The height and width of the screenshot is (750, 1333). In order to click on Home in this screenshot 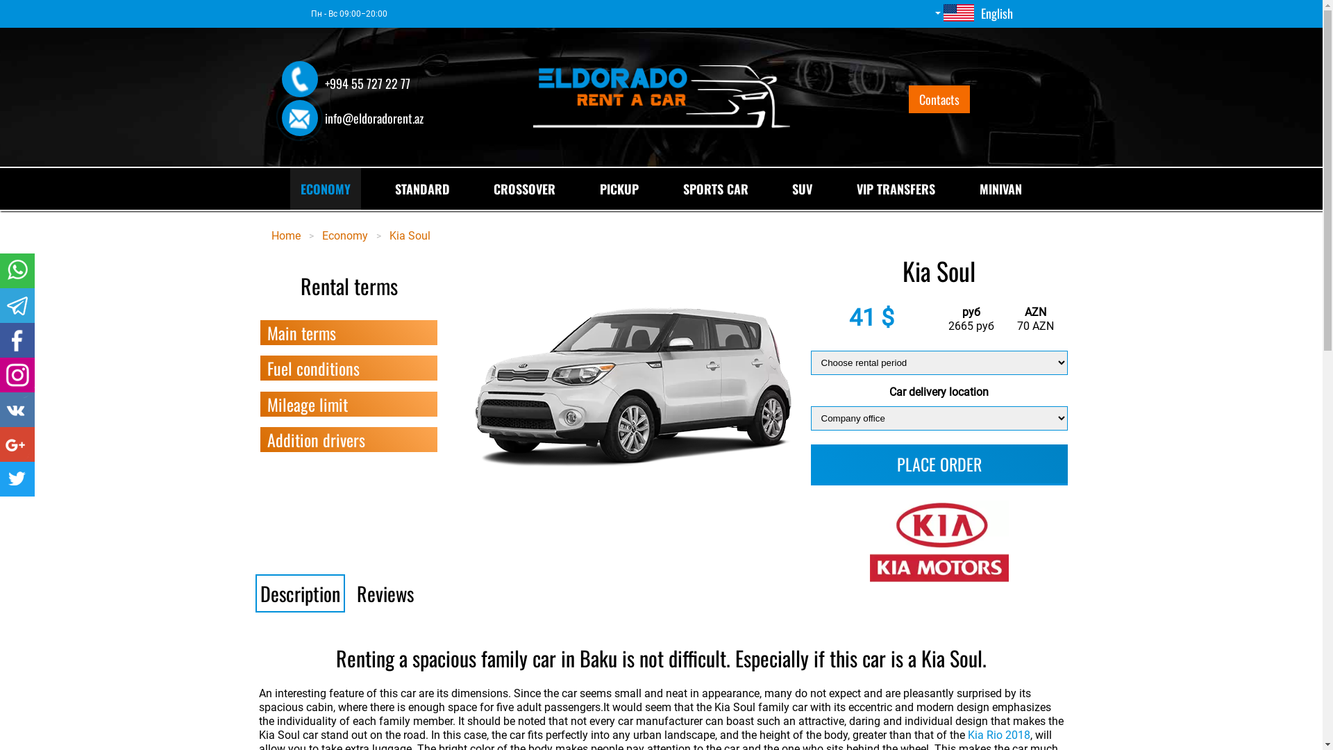, I will do `click(285, 236)`.